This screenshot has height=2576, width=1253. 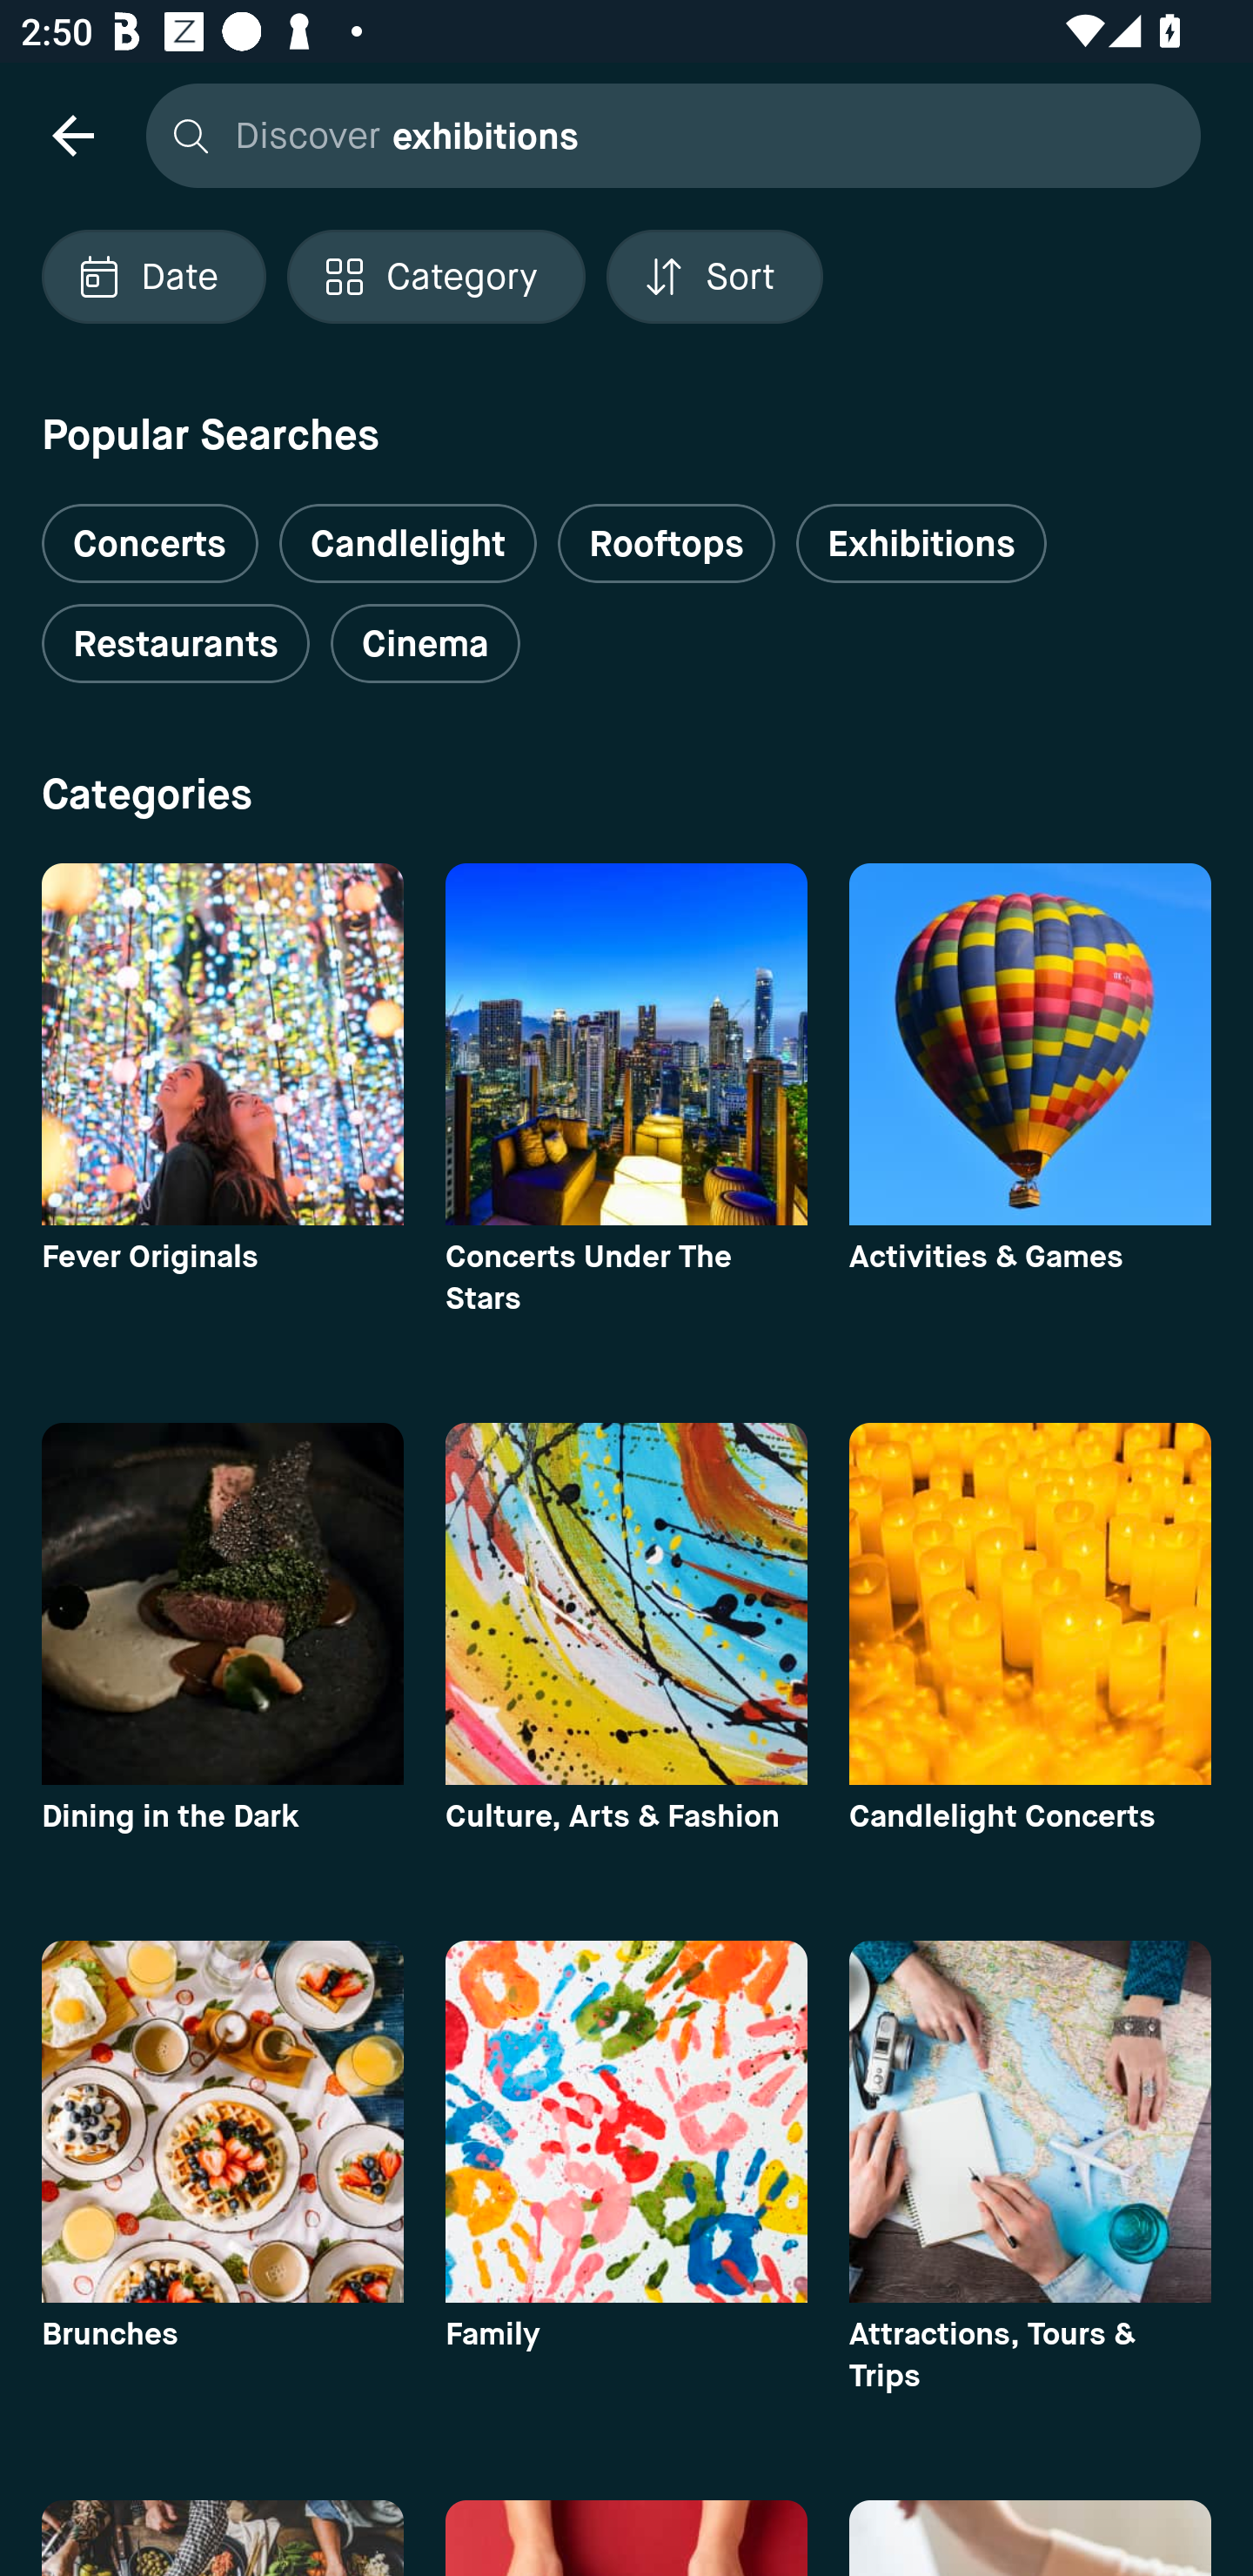 I want to click on category image, so click(x=626, y=1044).